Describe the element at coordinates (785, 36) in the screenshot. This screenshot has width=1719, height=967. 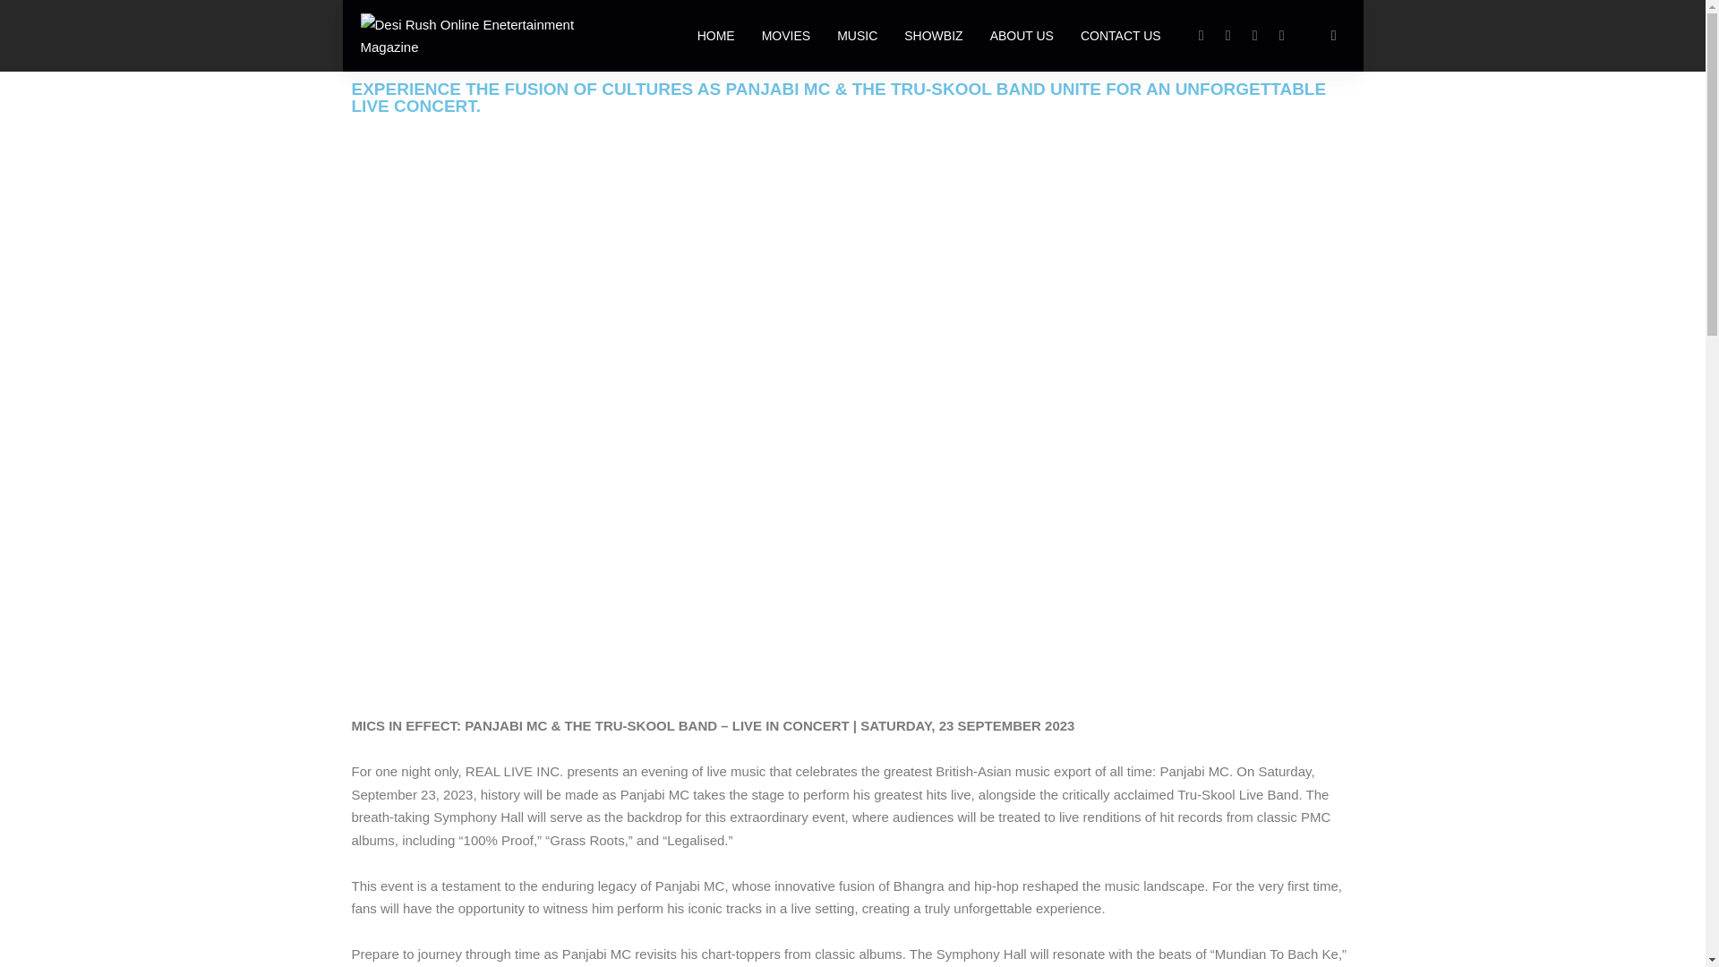
I see `MOVIES` at that location.